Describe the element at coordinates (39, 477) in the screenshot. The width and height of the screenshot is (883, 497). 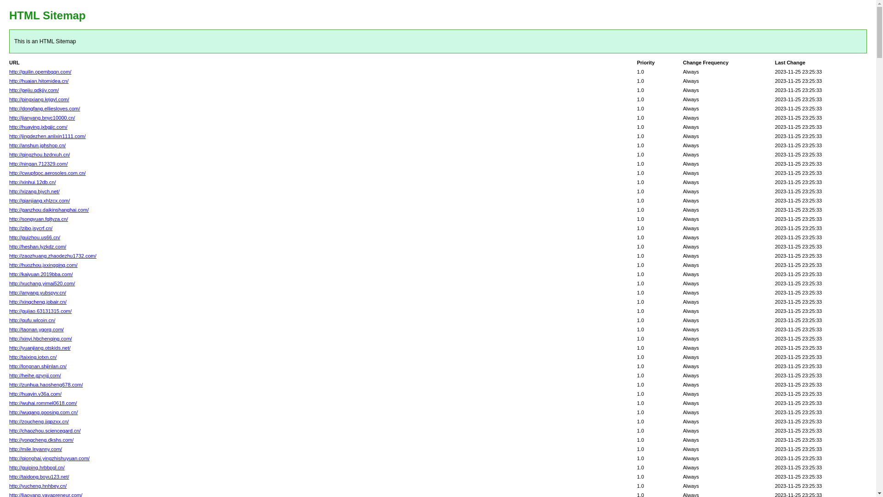
I see `http://taidong.boyu123.net/` at that location.